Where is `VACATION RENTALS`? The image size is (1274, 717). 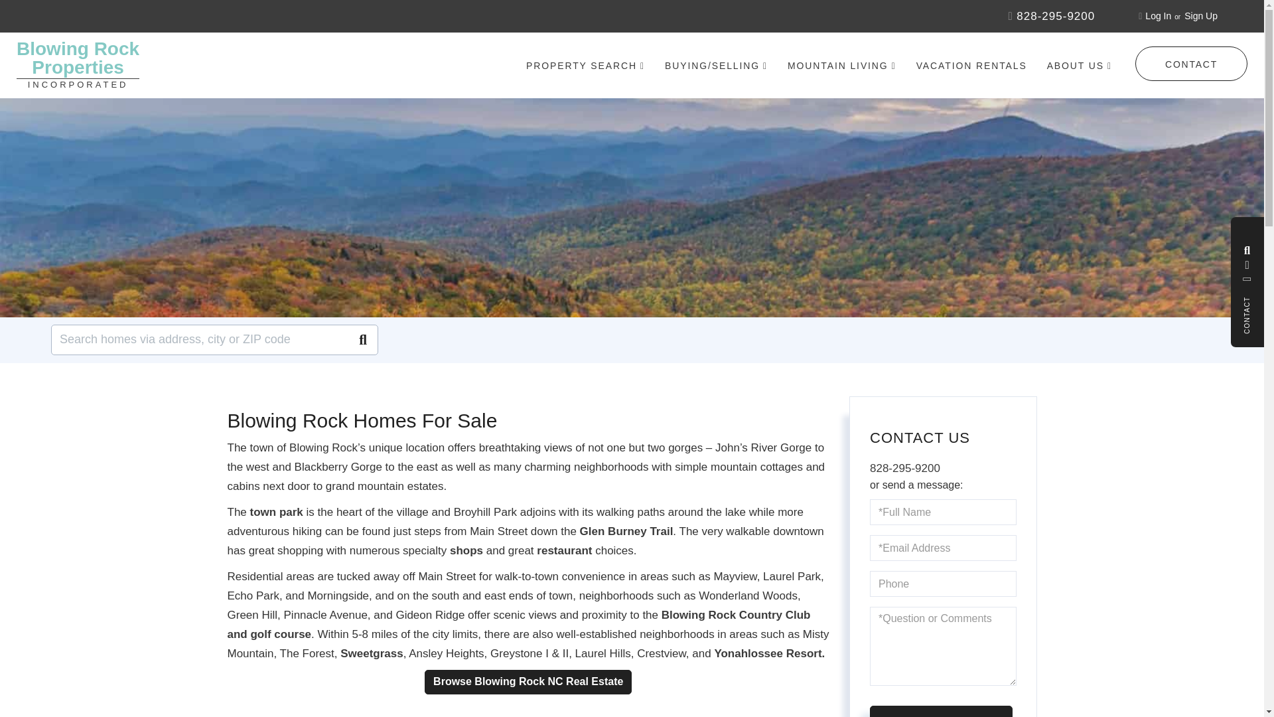
VACATION RENTALS is located at coordinates (971, 65).